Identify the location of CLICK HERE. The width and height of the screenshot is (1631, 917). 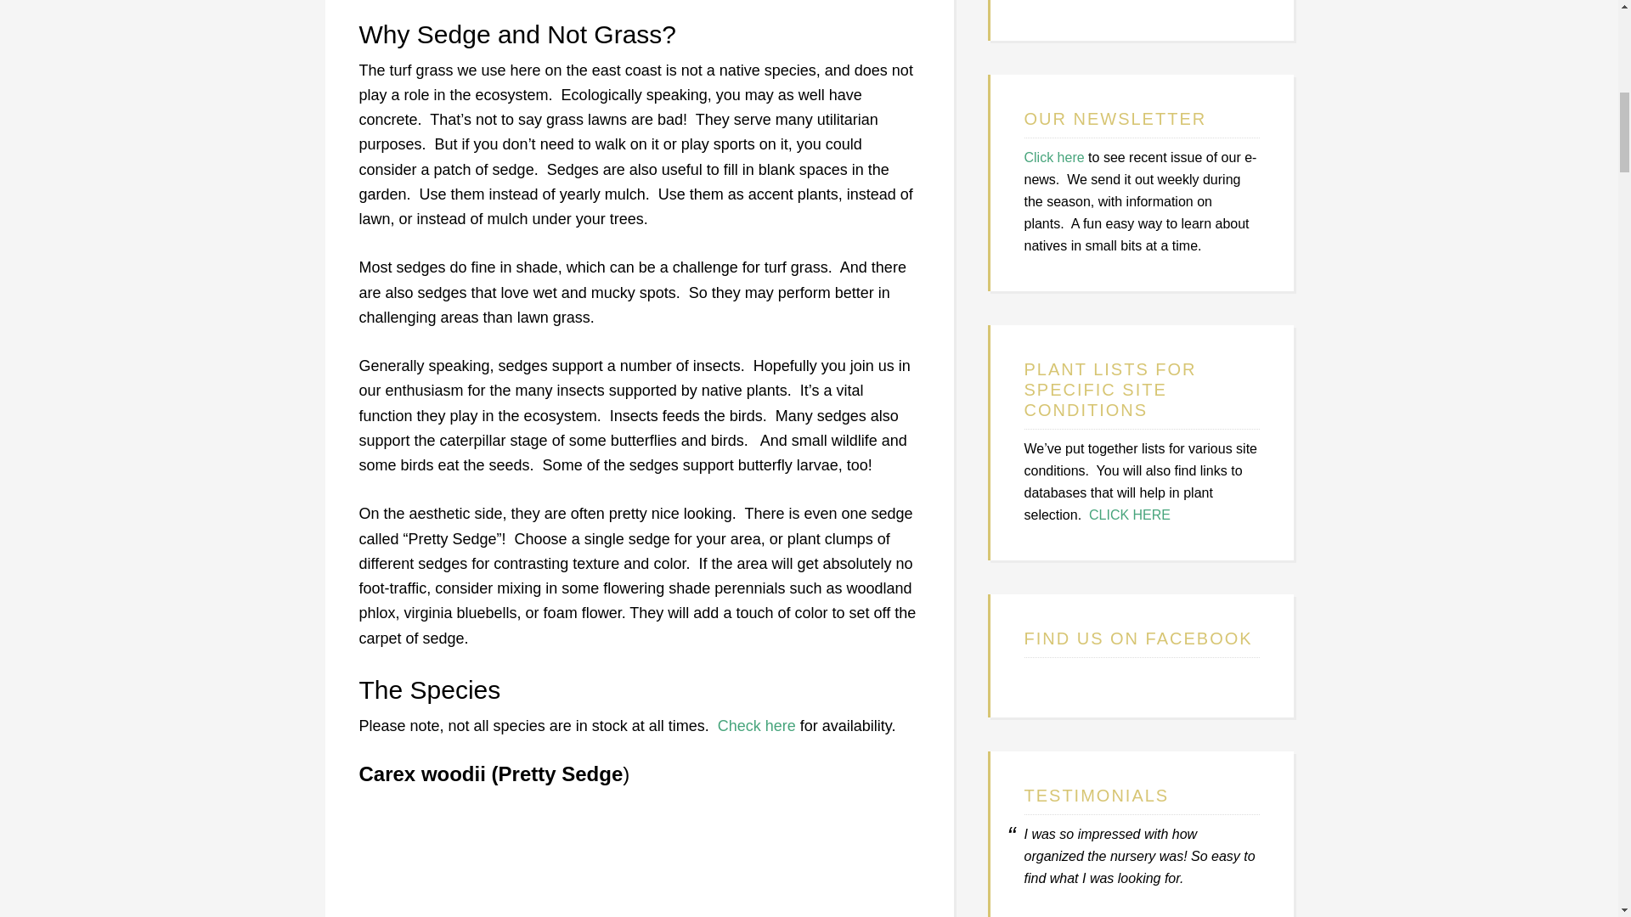
(1130, 515).